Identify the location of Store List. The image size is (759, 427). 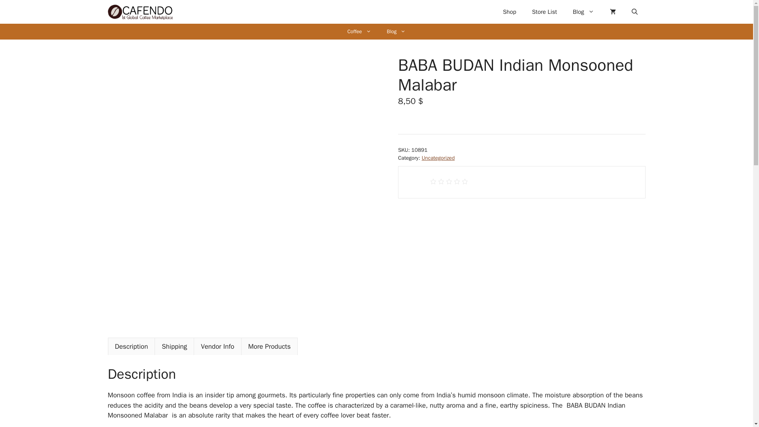
(544, 12).